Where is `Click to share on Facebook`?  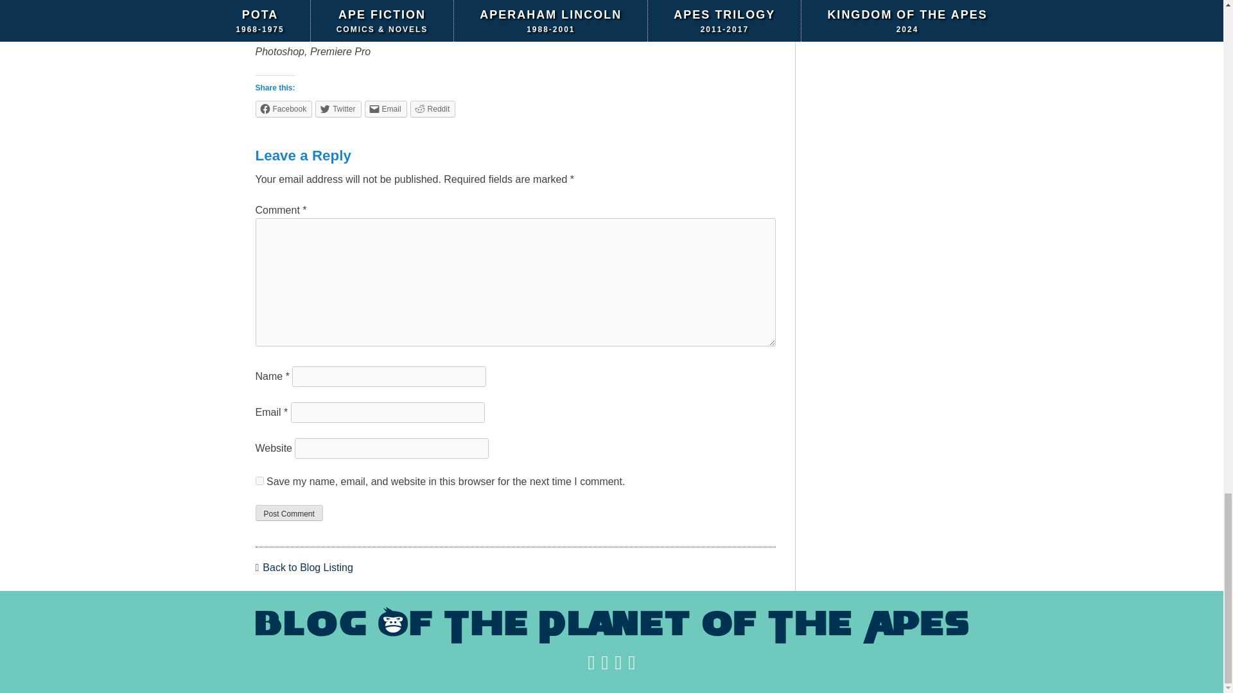
Click to share on Facebook is located at coordinates (284, 108).